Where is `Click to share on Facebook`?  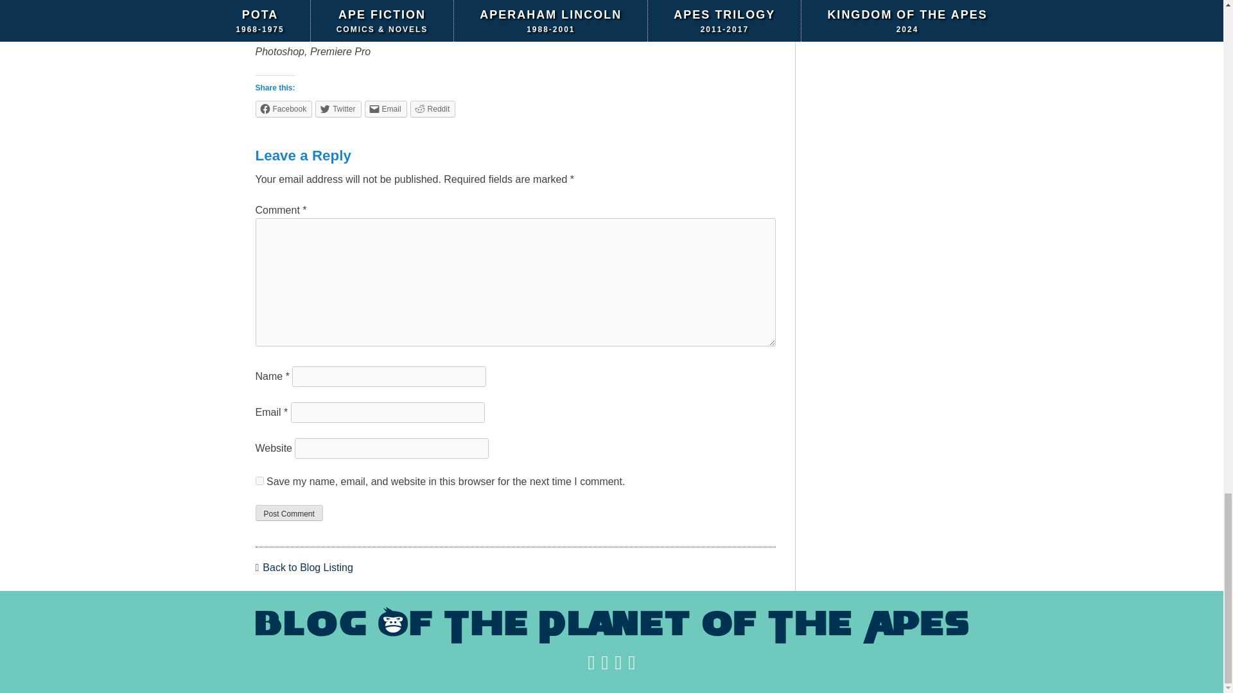
Click to share on Facebook is located at coordinates (284, 108).